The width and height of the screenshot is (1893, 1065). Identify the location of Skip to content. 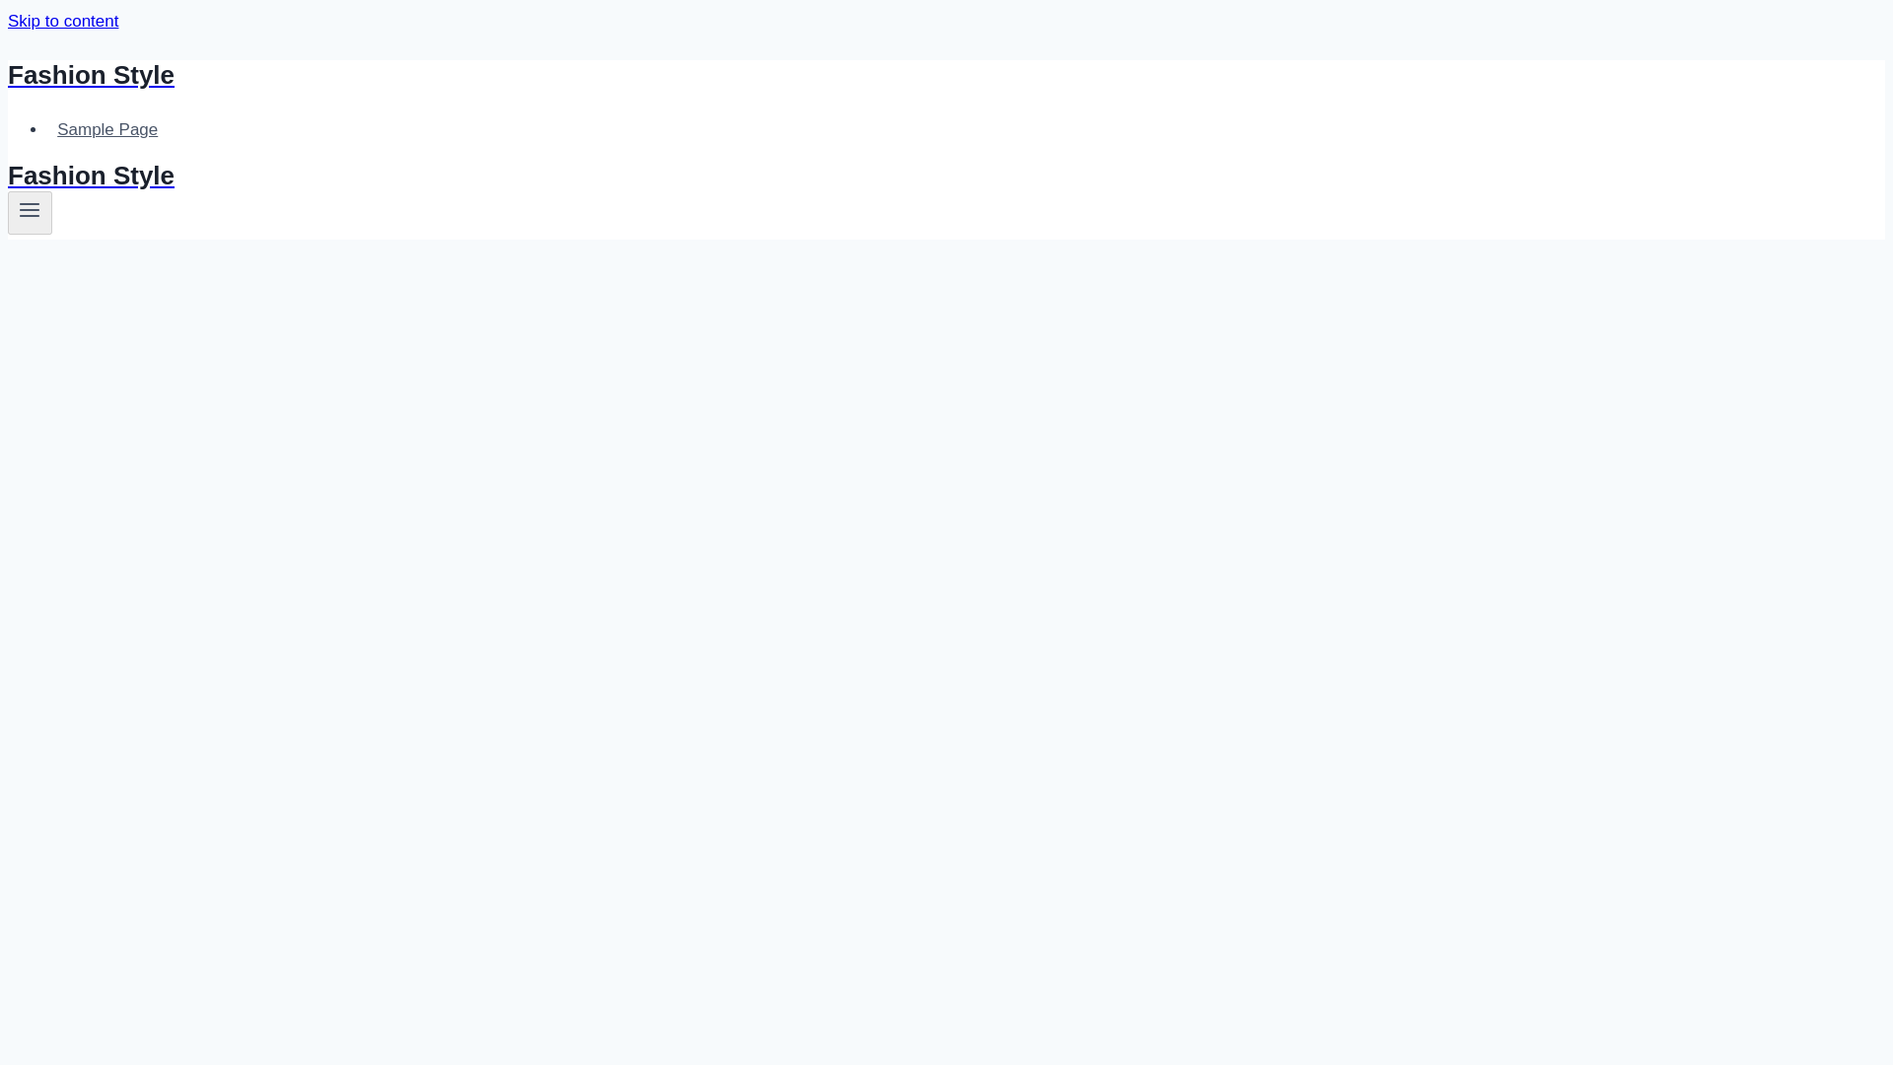
(62, 21).